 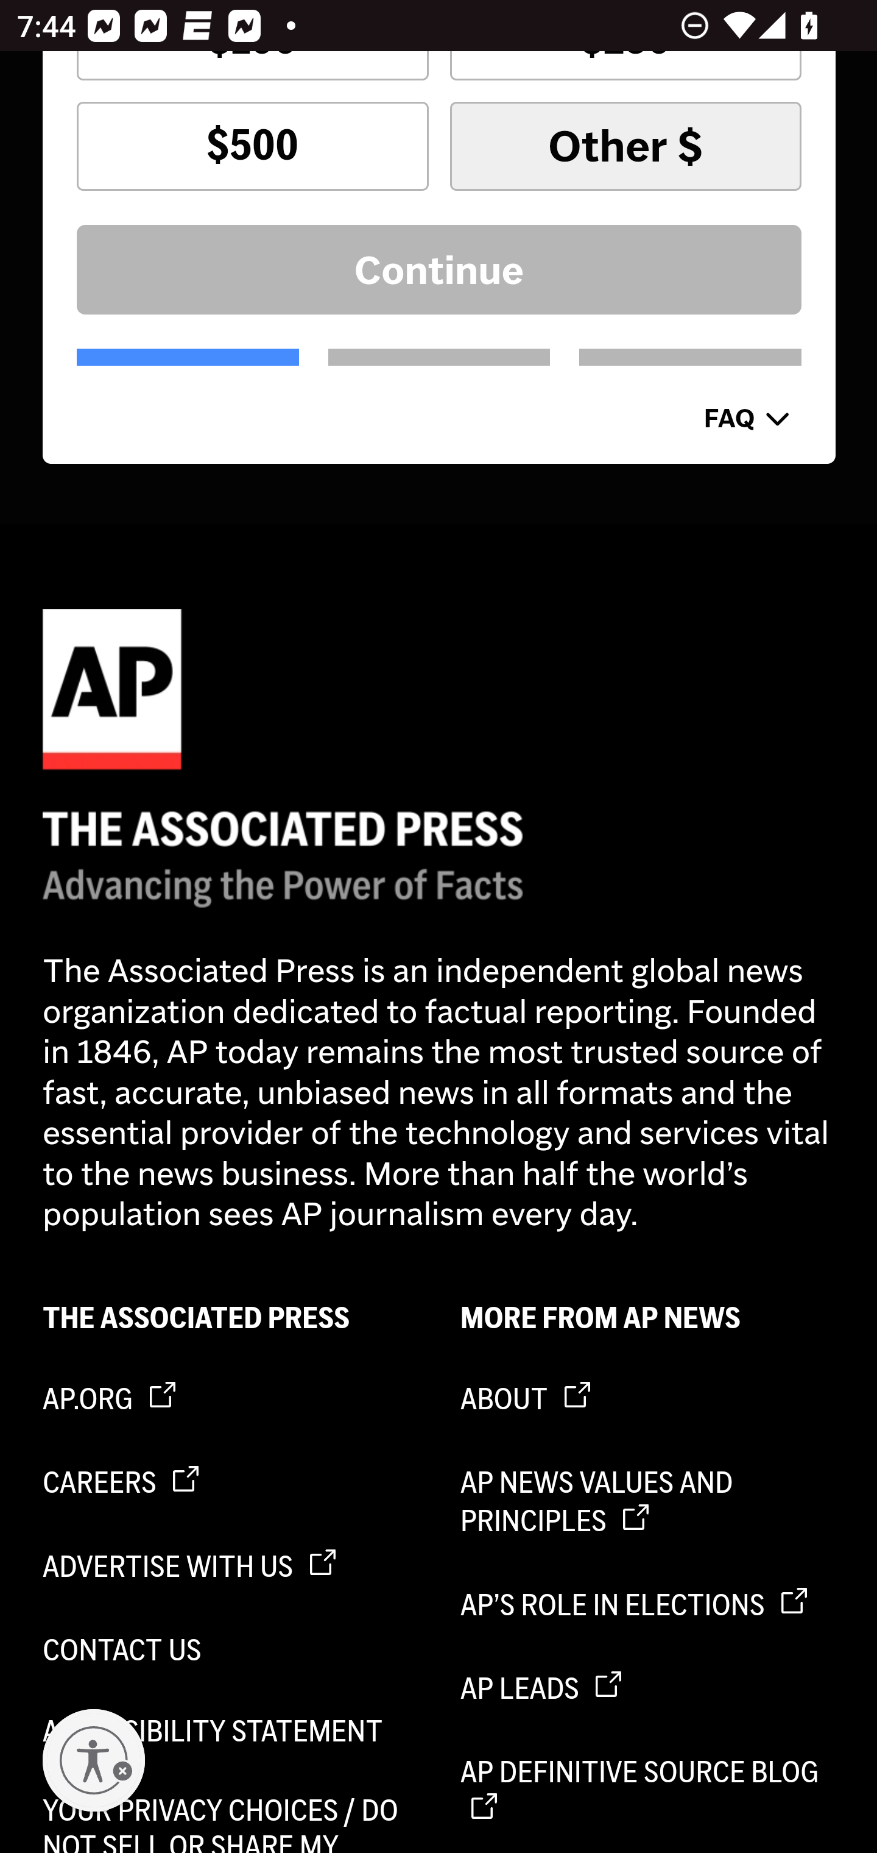 I want to click on FAQ   , so click(x=747, y=418).